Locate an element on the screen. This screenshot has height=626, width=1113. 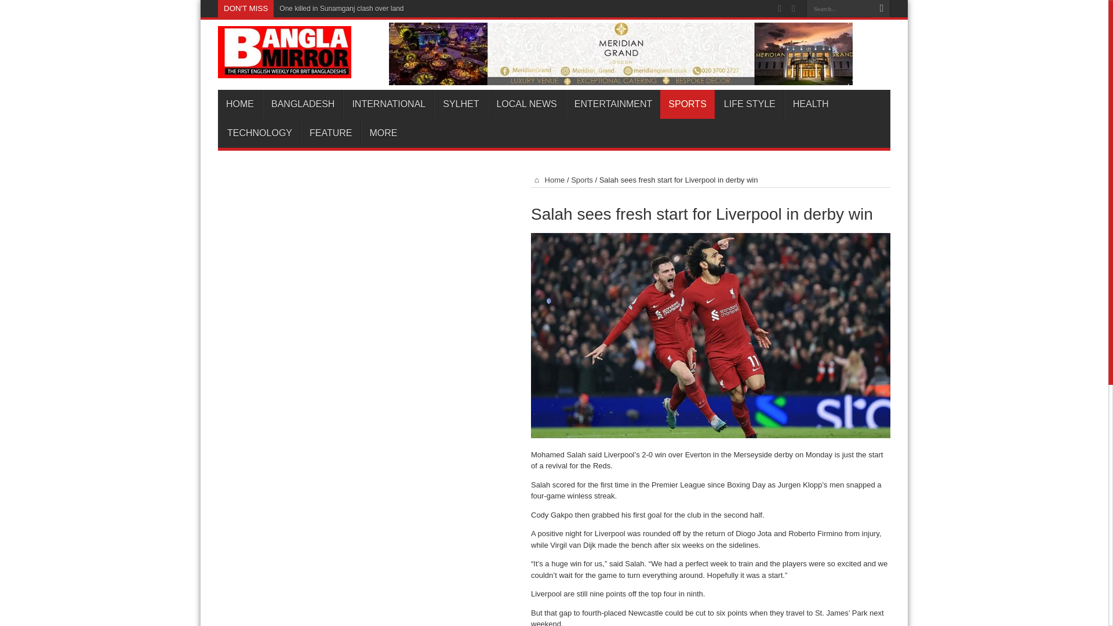
HEALTH is located at coordinates (810, 104).